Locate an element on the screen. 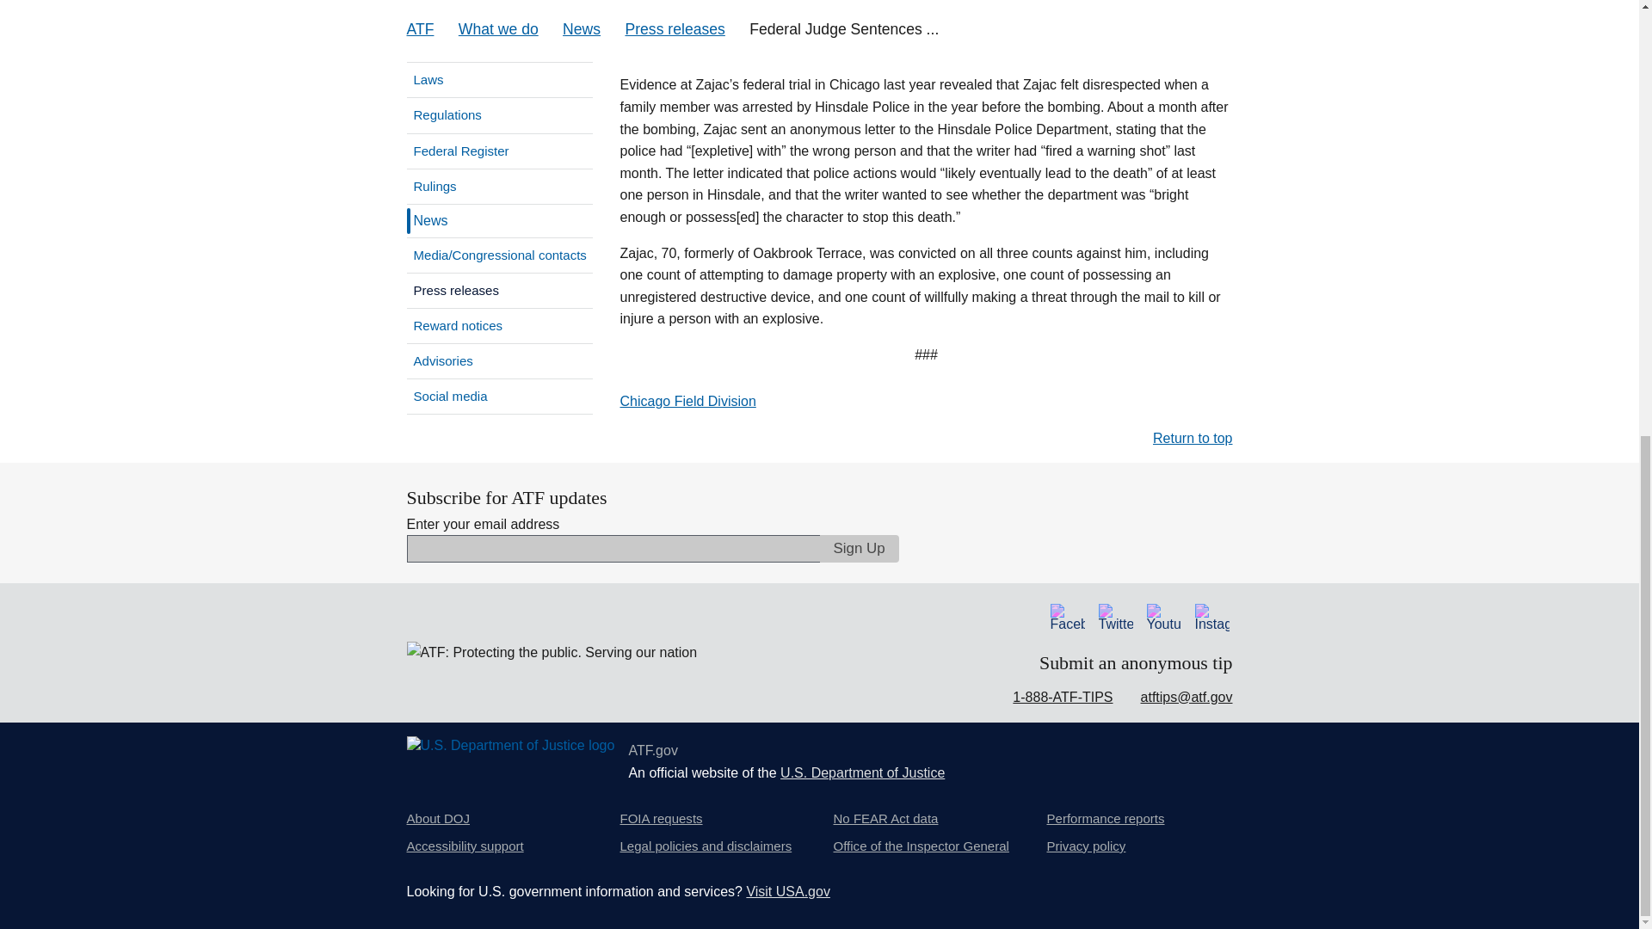 The width and height of the screenshot is (1652, 929). Federal Register is located at coordinates (499, 151).